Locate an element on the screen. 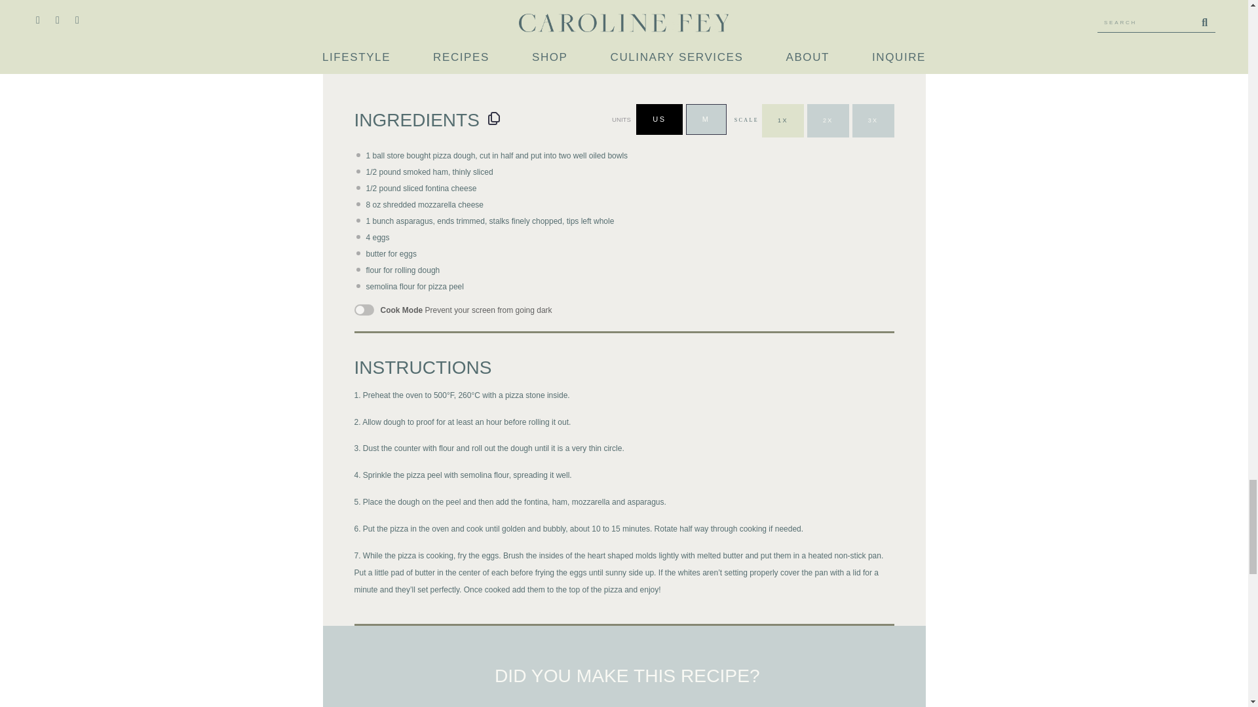  COPY TO CLIPBOARD COPY TO CLIPBOARD is located at coordinates (494, 118).